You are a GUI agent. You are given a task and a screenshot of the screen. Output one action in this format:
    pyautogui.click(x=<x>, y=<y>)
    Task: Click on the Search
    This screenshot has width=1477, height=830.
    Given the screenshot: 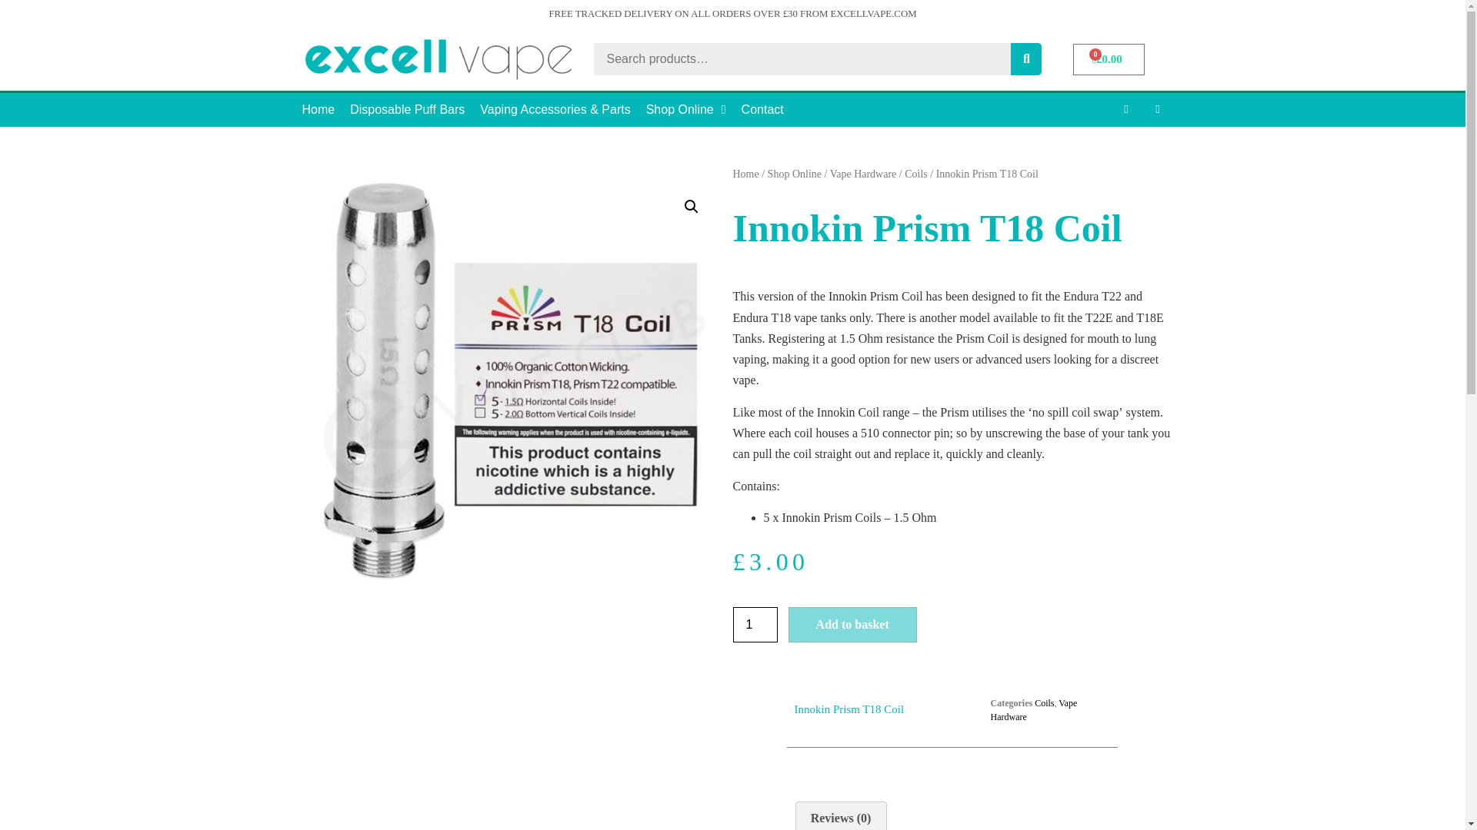 What is the action you would take?
    pyautogui.click(x=1025, y=59)
    